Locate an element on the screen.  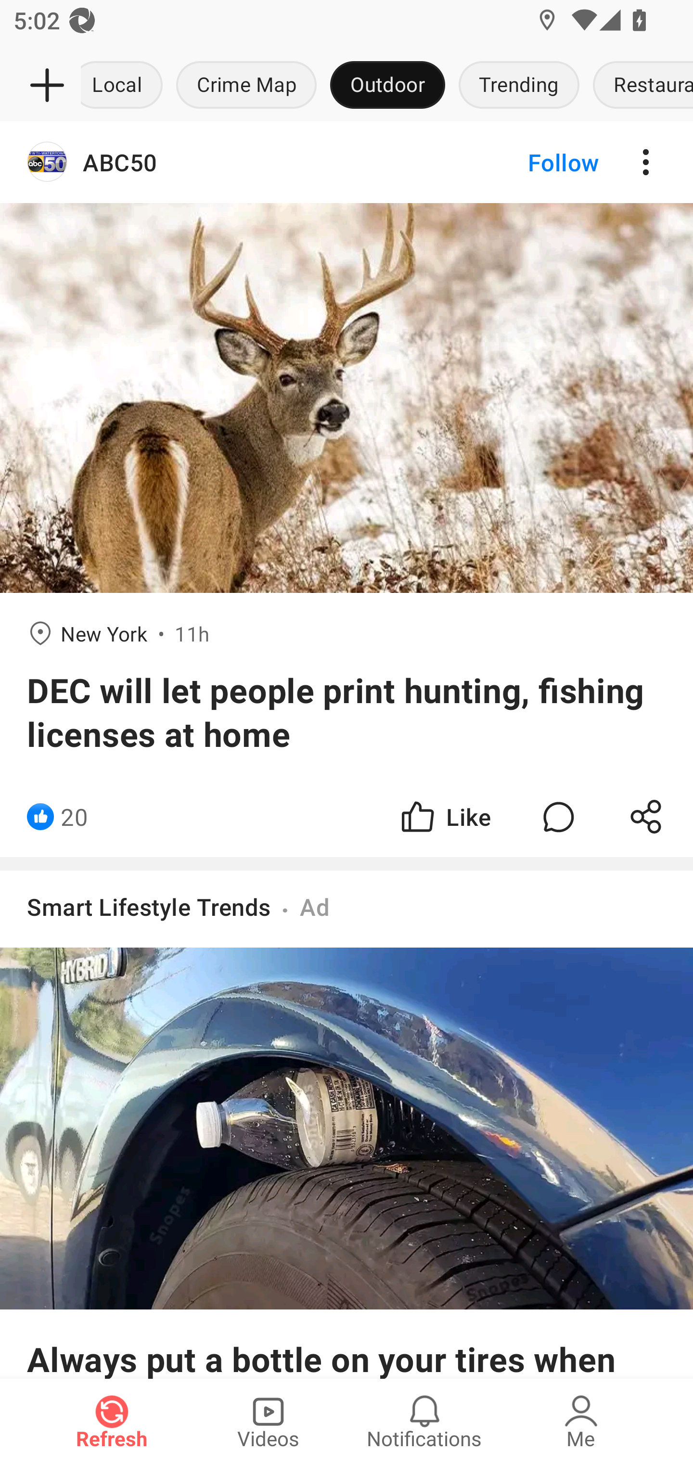
Crime Map is located at coordinates (246, 86).